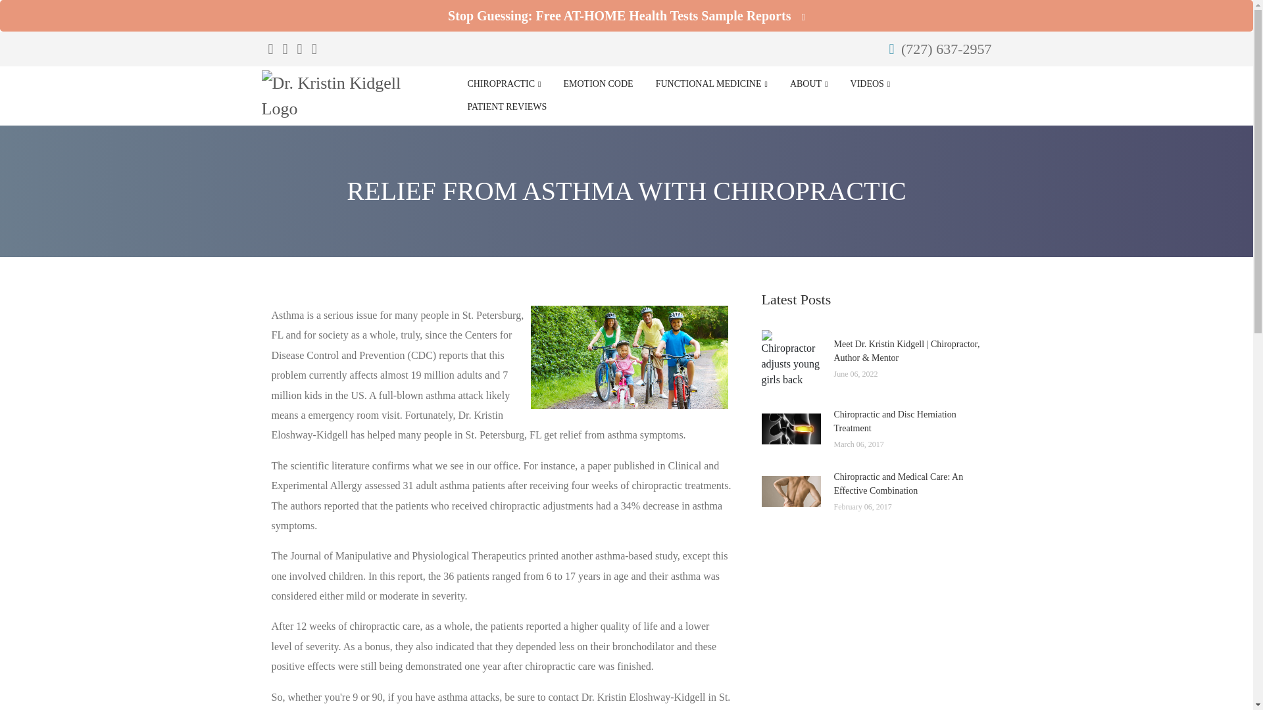  What do you see at coordinates (597, 84) in the screenshot?
I see `EMOTION CODE` at bounding box center [597, 84].